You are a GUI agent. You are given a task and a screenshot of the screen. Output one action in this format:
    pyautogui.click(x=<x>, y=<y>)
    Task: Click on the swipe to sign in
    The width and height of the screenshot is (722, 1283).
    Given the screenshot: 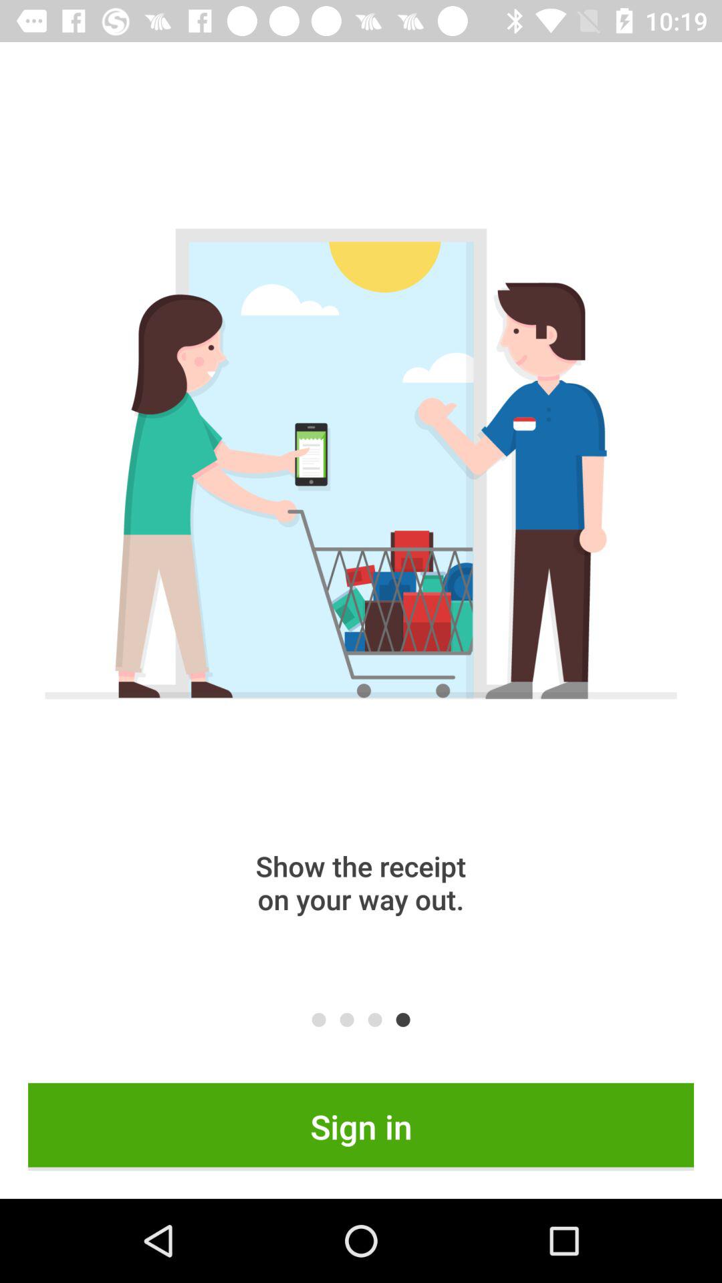 What is the action you would take?
    pyautogui.click(x=361, y=1127)
    